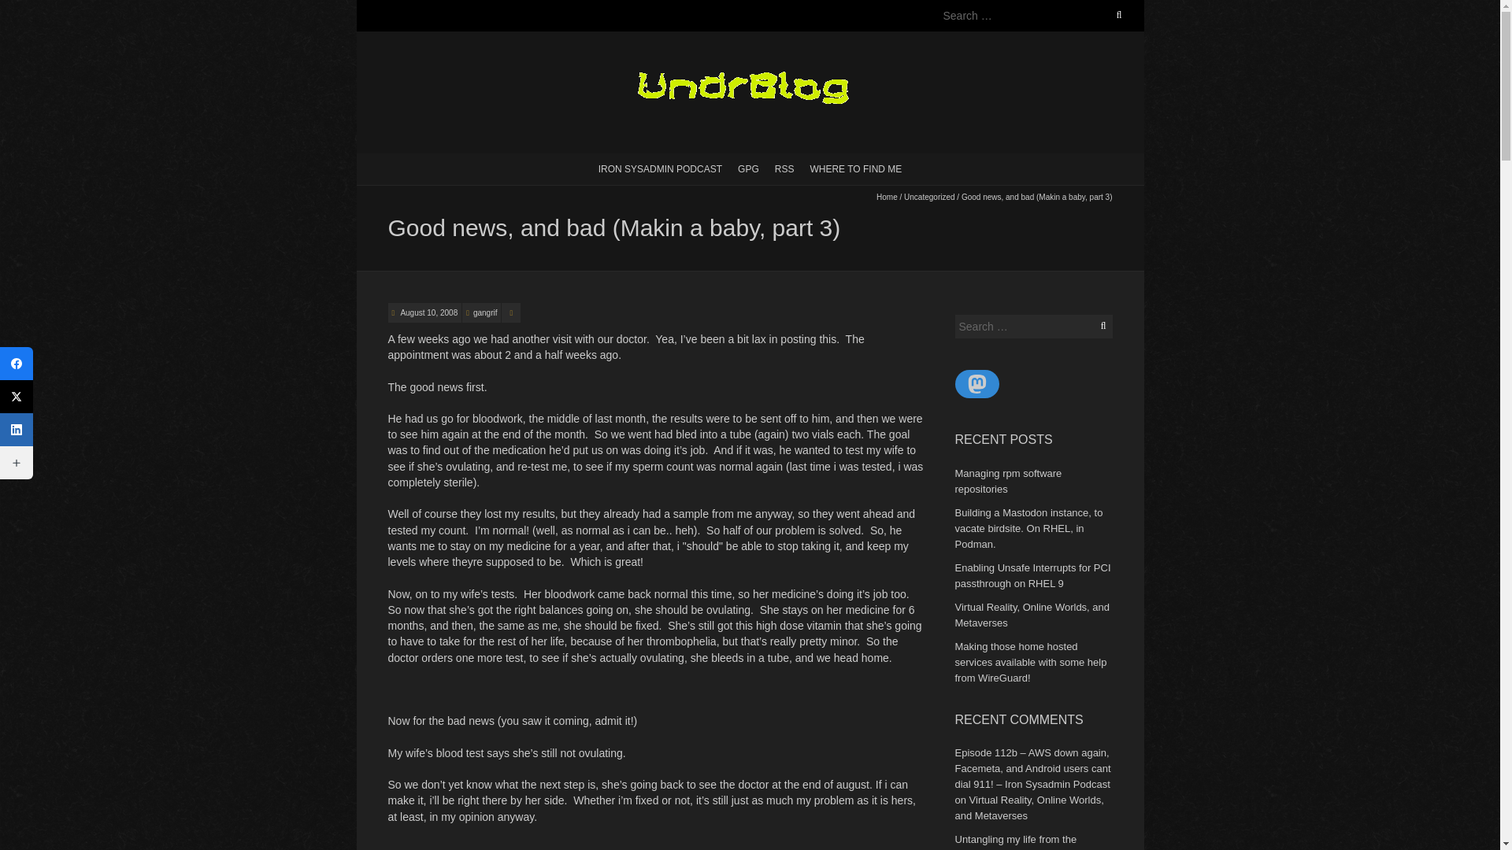 This screenshot has width=1512, height=850. I want to click on IRON SYSADMIN PODCAST, so click(660, 168).